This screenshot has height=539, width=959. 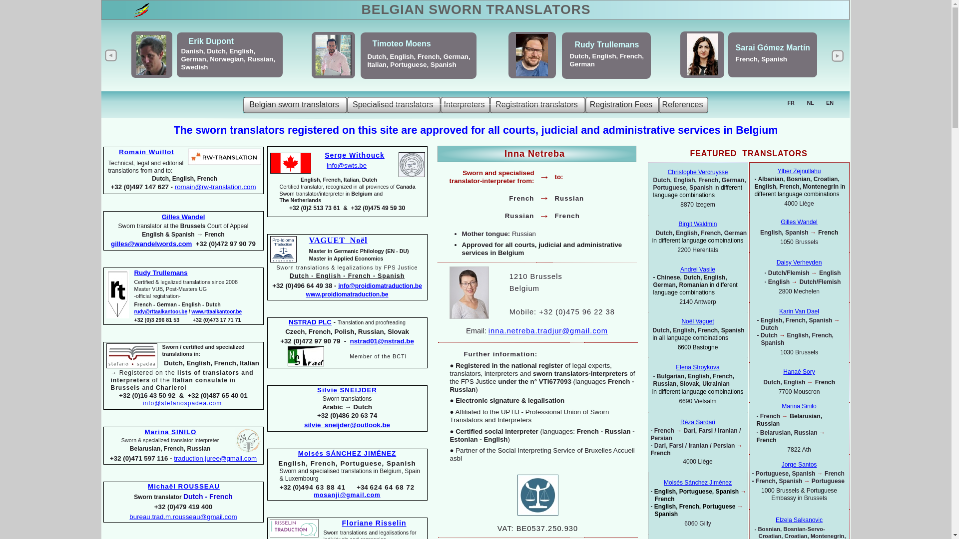 I want to click on Karin Van Dael, so click(x=748, y=46).